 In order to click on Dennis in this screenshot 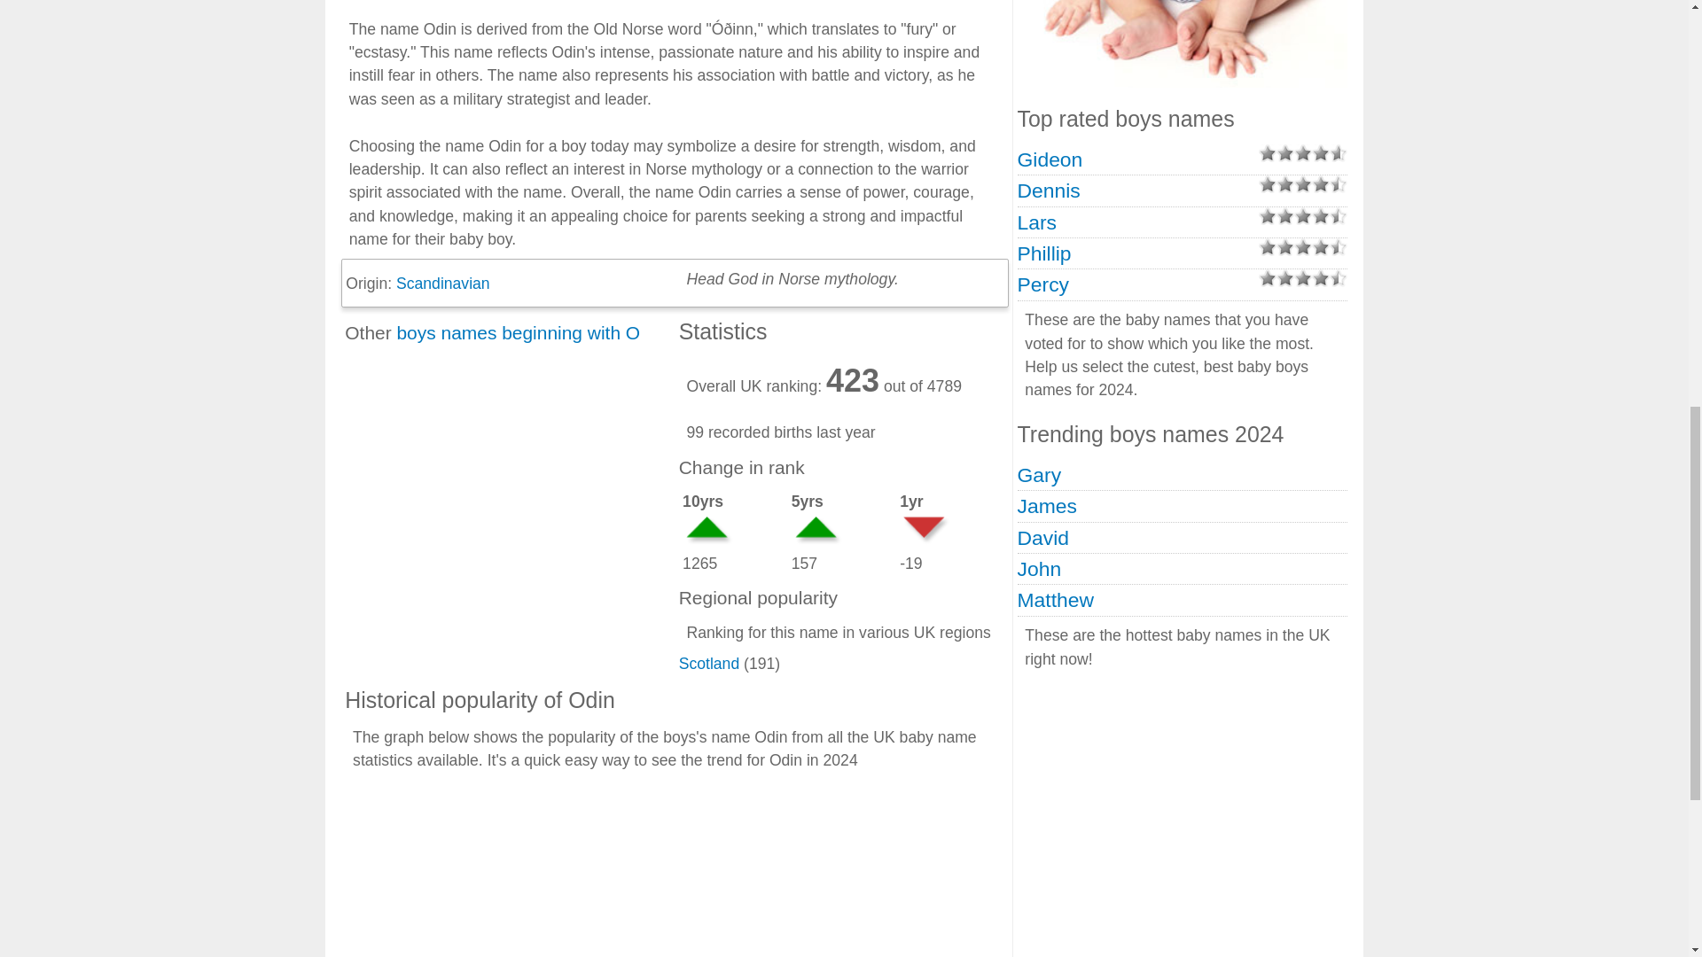, I will do `click(1050, 190)`.